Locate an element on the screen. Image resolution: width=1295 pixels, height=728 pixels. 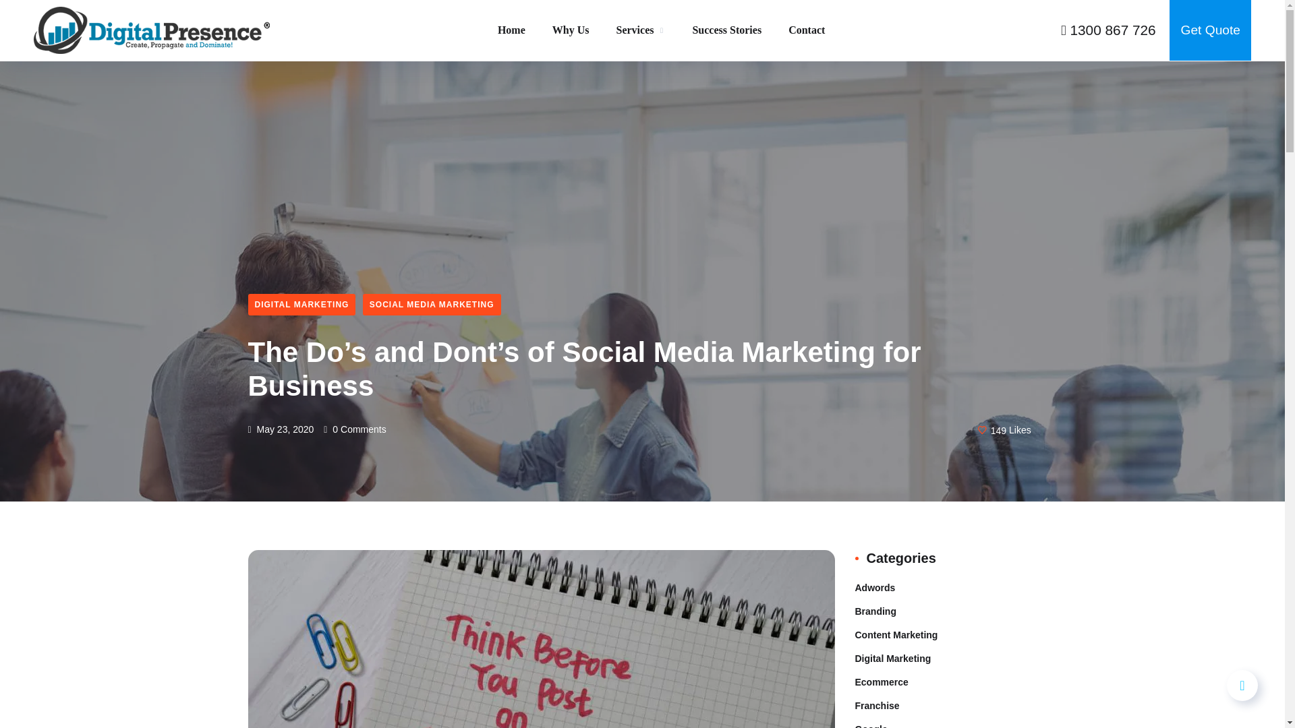
Like is located at coordinates (1004, 430).